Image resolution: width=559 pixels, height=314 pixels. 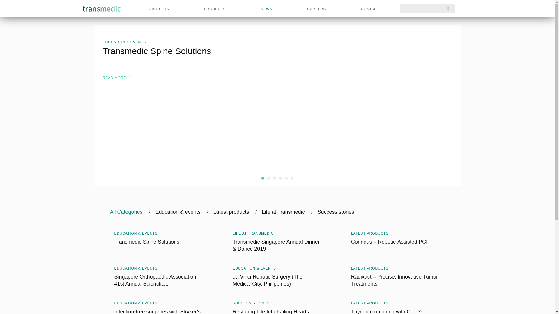 I want to click on CONTACT, so click(x=370, y=9).